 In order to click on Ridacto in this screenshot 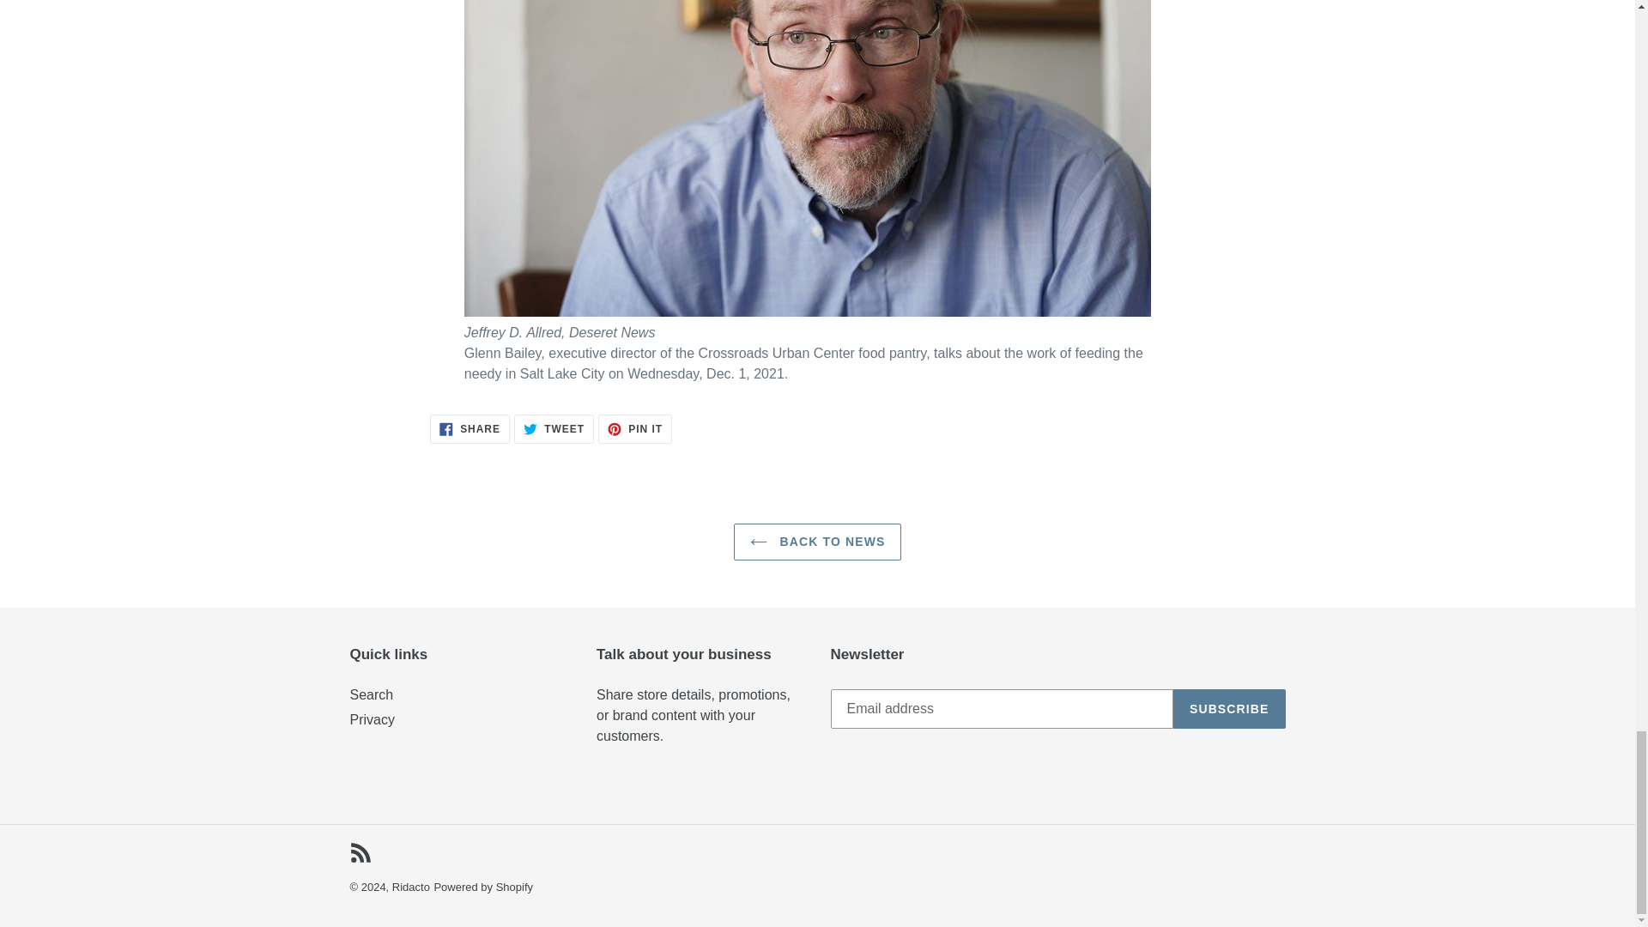, I will do `click(410, 888)`.